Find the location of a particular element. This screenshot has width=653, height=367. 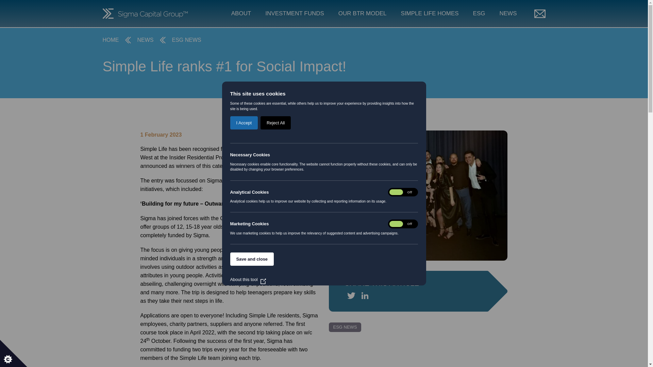

Go to Sigma Capital. is located at coordinates (111, 40).